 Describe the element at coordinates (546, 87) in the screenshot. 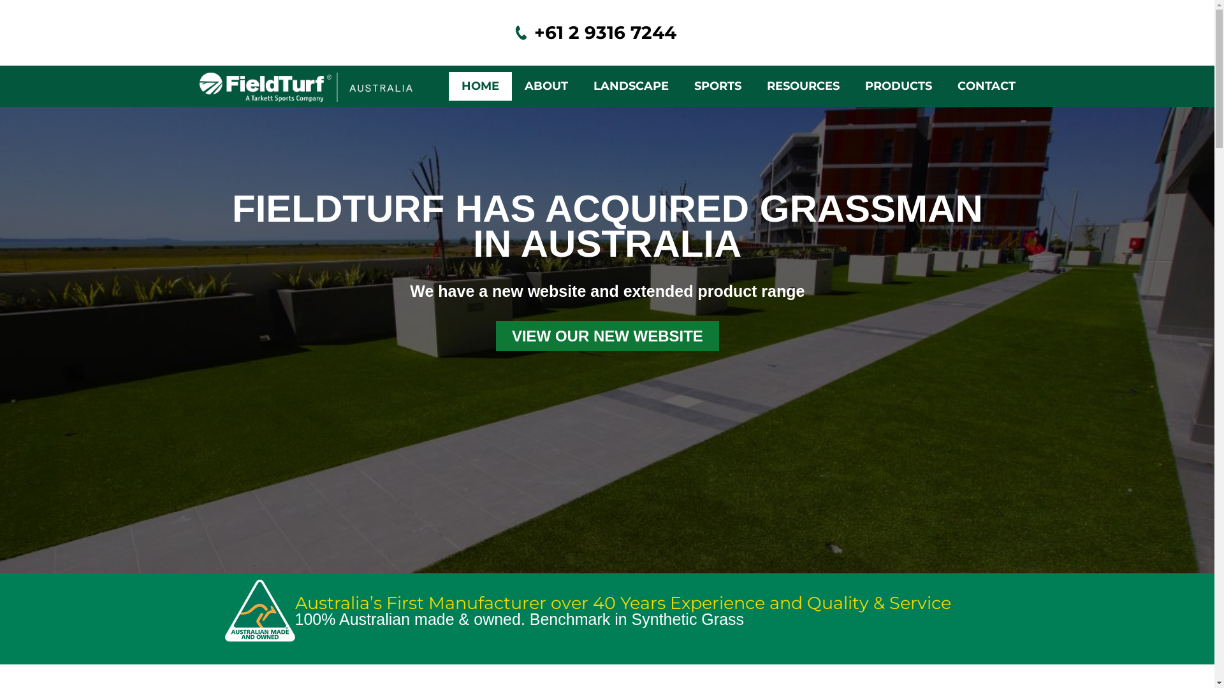

I see `ABOUT` at that location.